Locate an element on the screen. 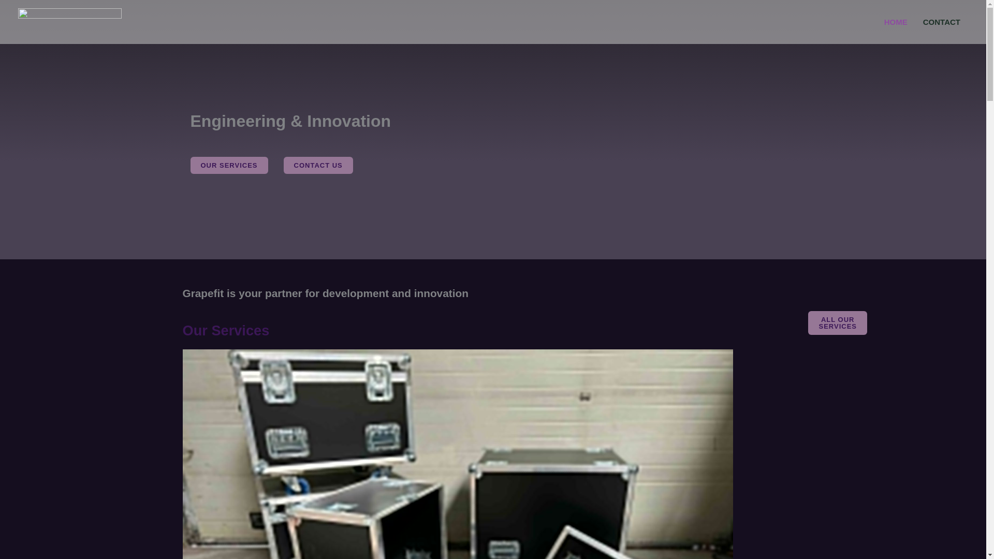  HOME is located at coordinates (896, 22).